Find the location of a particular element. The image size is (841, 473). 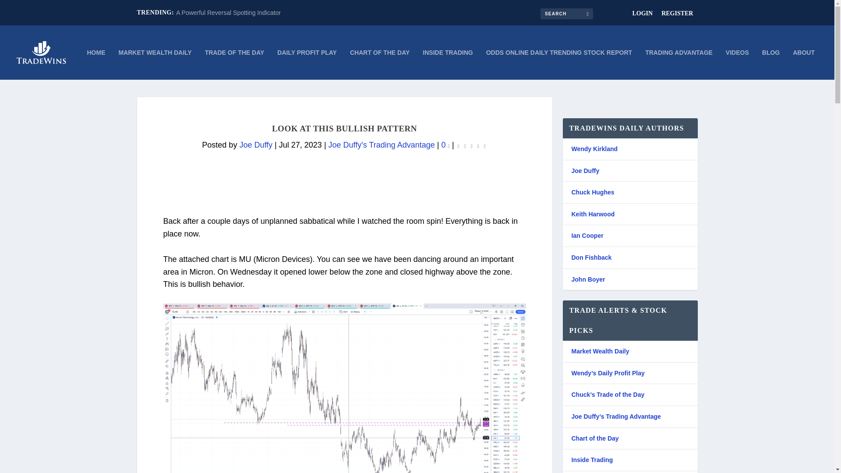

Joe Duffy's Trading Advantage is located at coordinates (382, 145).